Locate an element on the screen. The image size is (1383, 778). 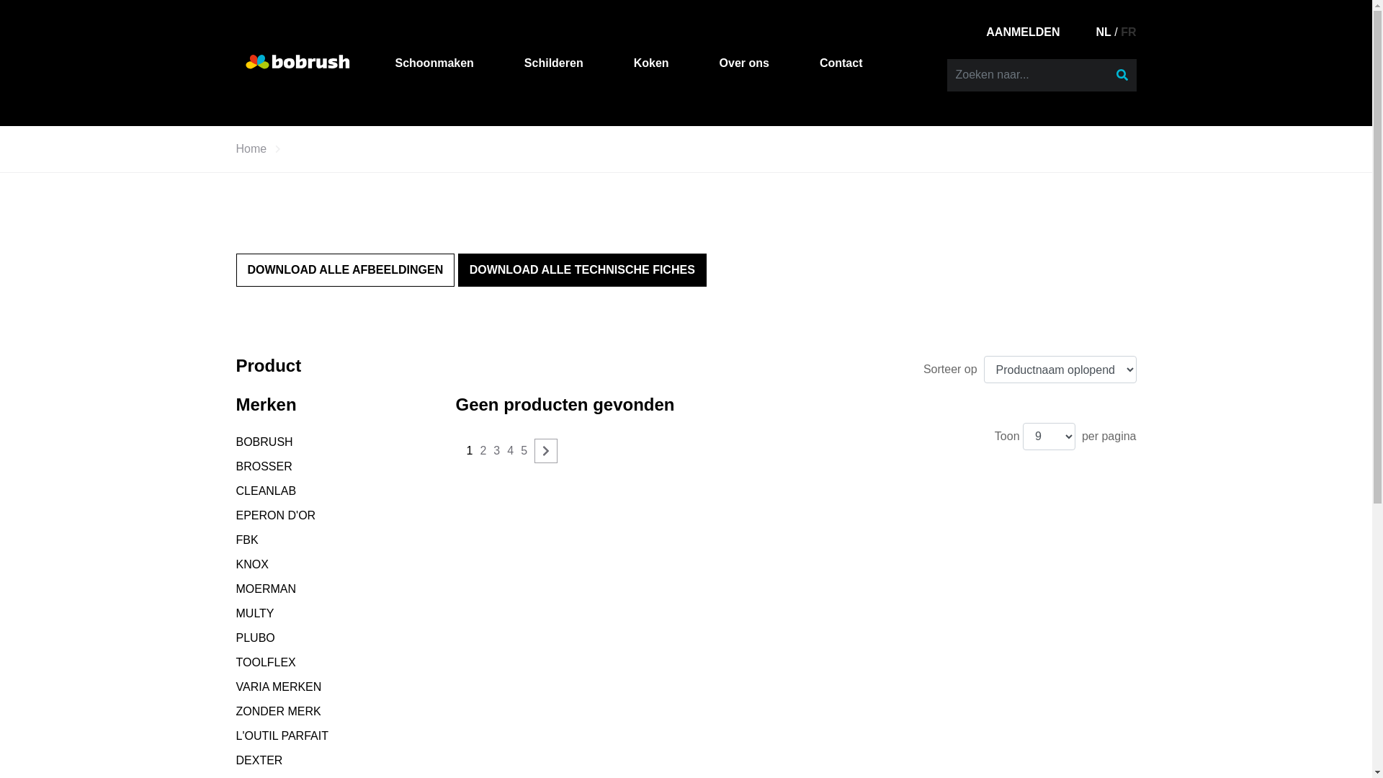
KNOX is located at coordinates (252, 565).